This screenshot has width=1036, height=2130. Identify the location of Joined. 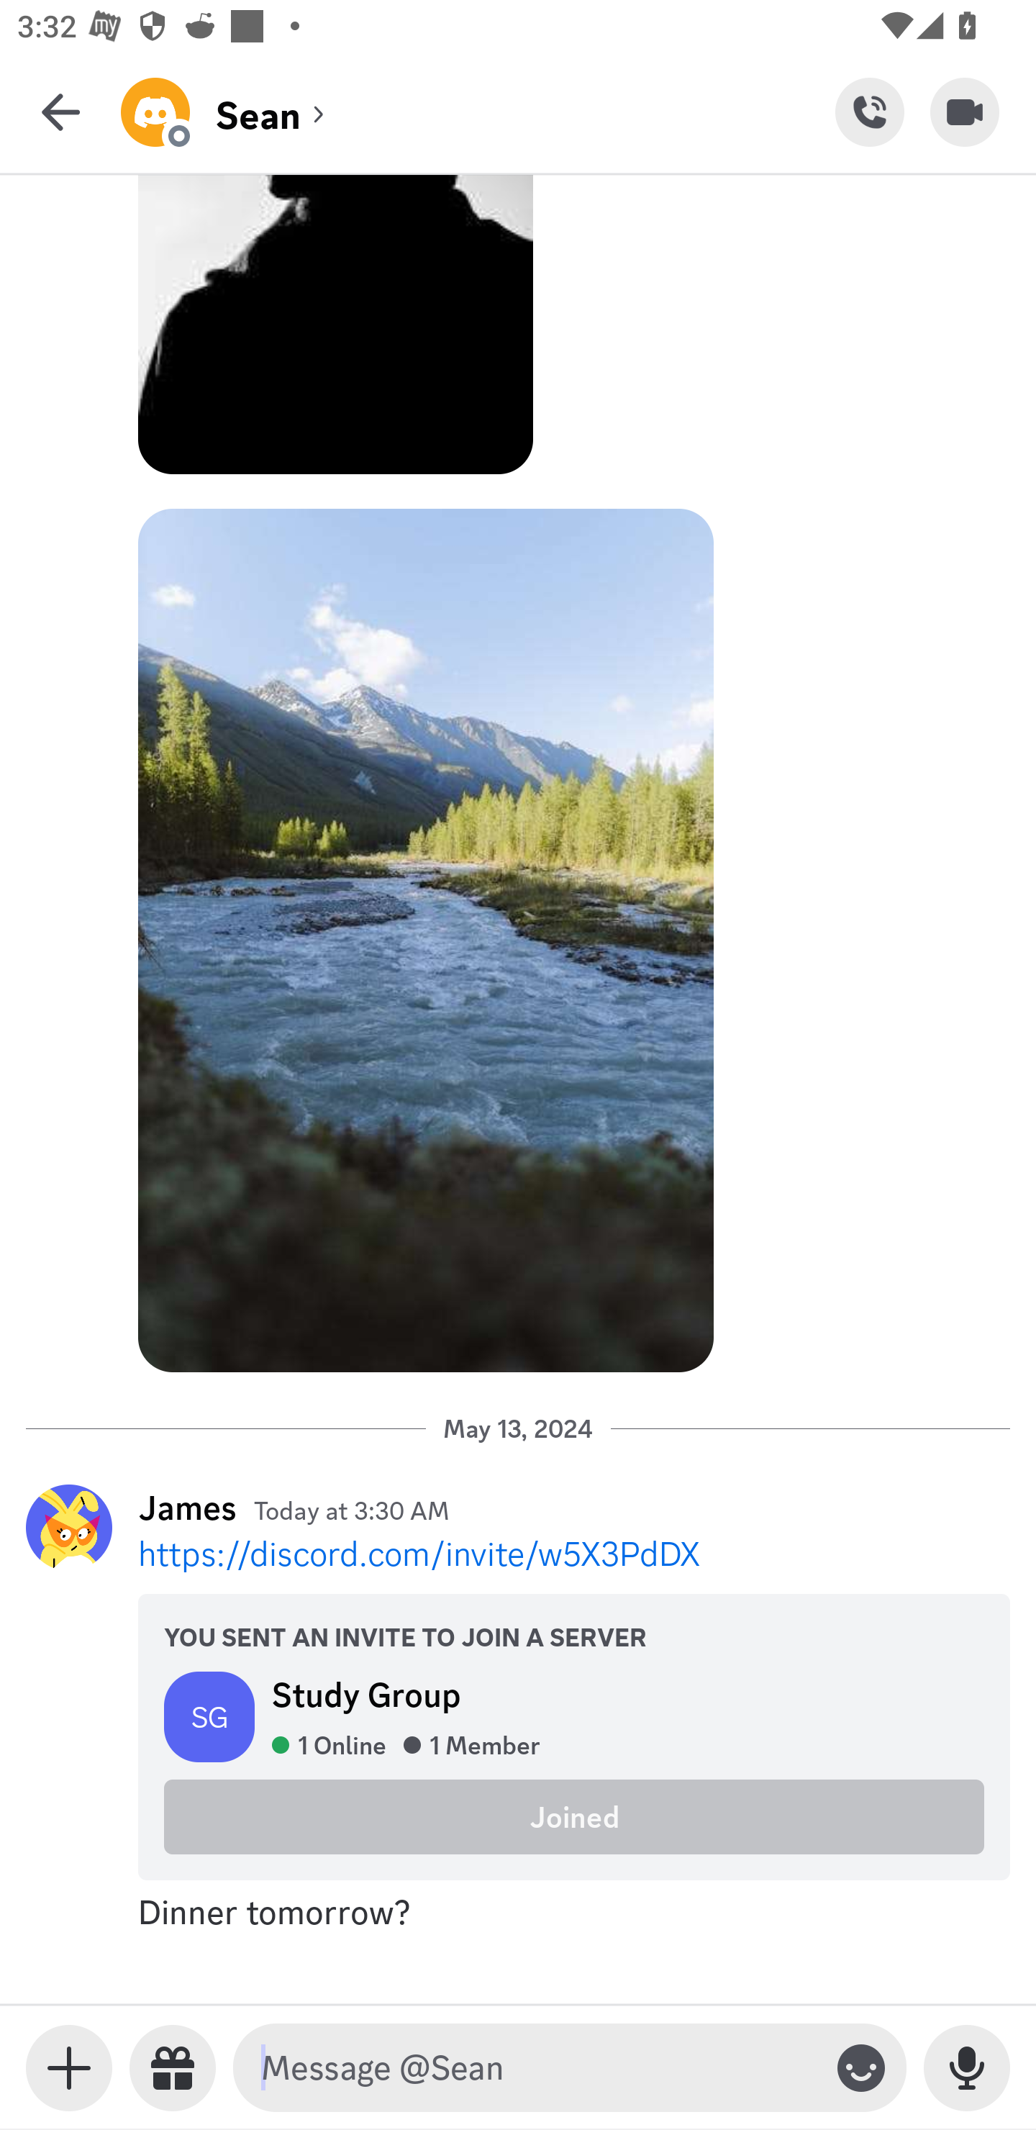
(574, 1816).